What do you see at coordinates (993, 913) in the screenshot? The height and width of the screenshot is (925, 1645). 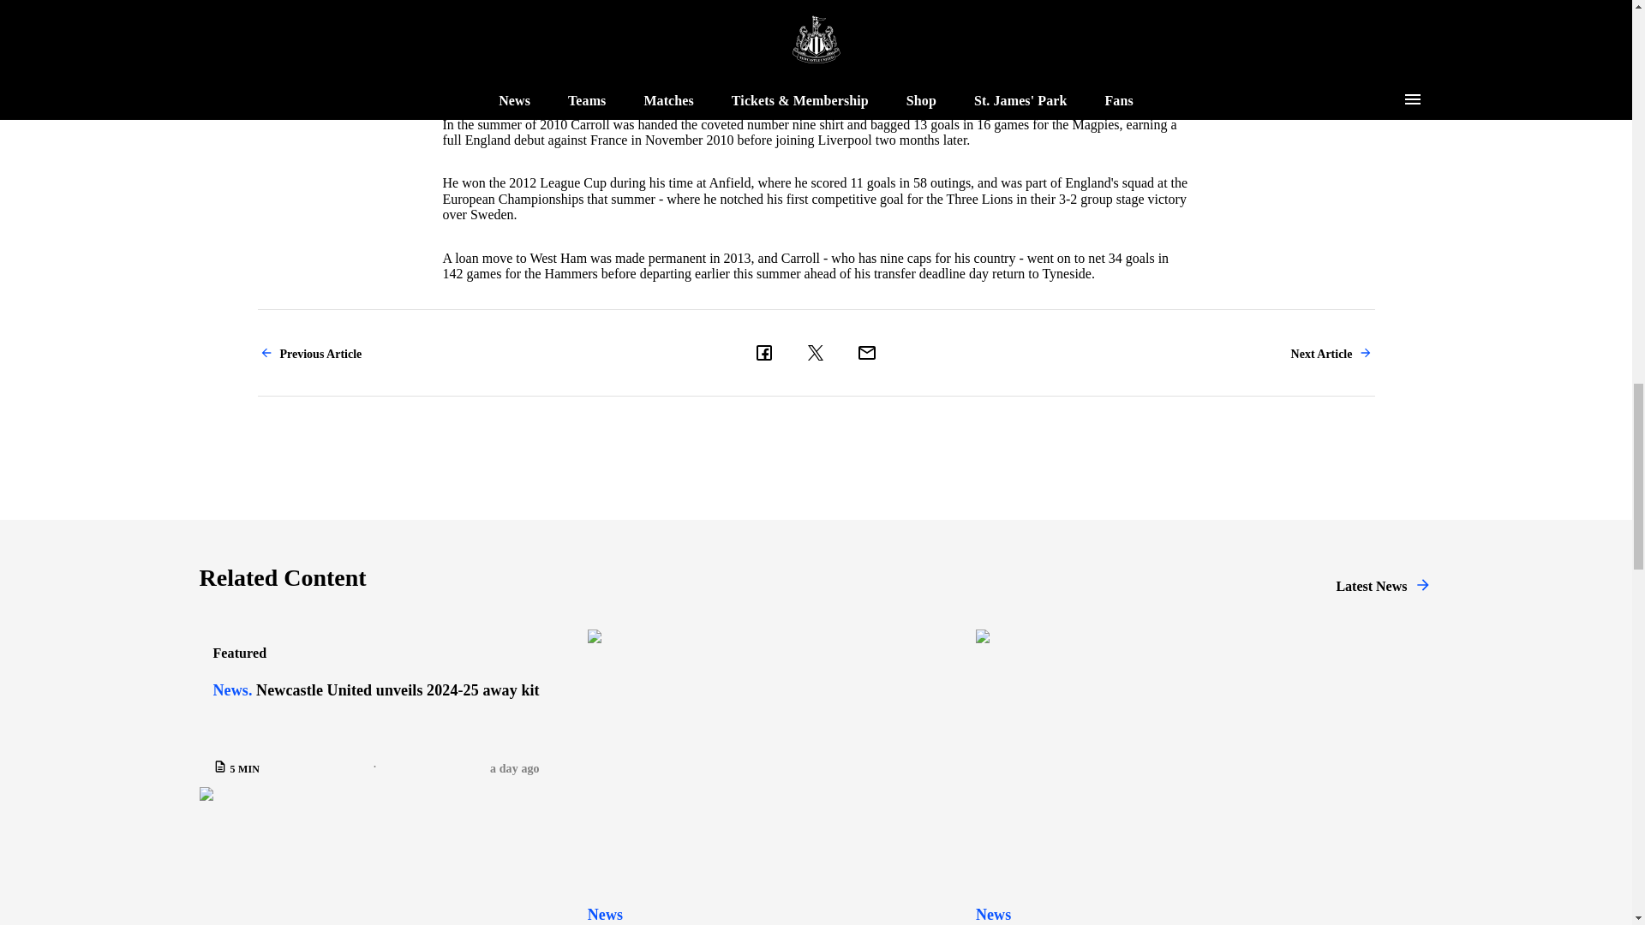 I see `News` at bounding box center [993, 913].